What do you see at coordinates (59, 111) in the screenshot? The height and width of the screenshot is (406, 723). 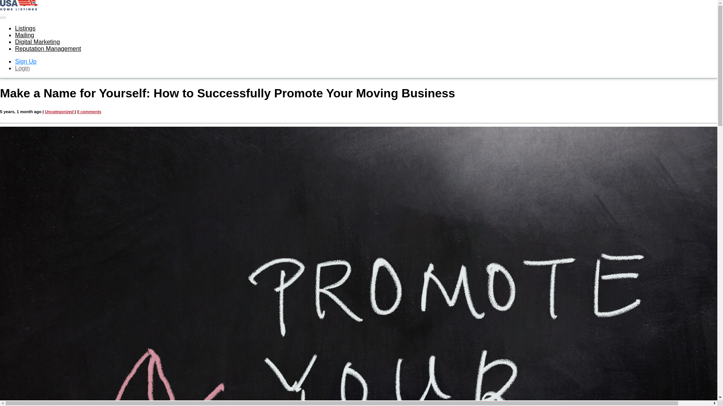 I see `Uncategorized` at bounding box center [59, 111].